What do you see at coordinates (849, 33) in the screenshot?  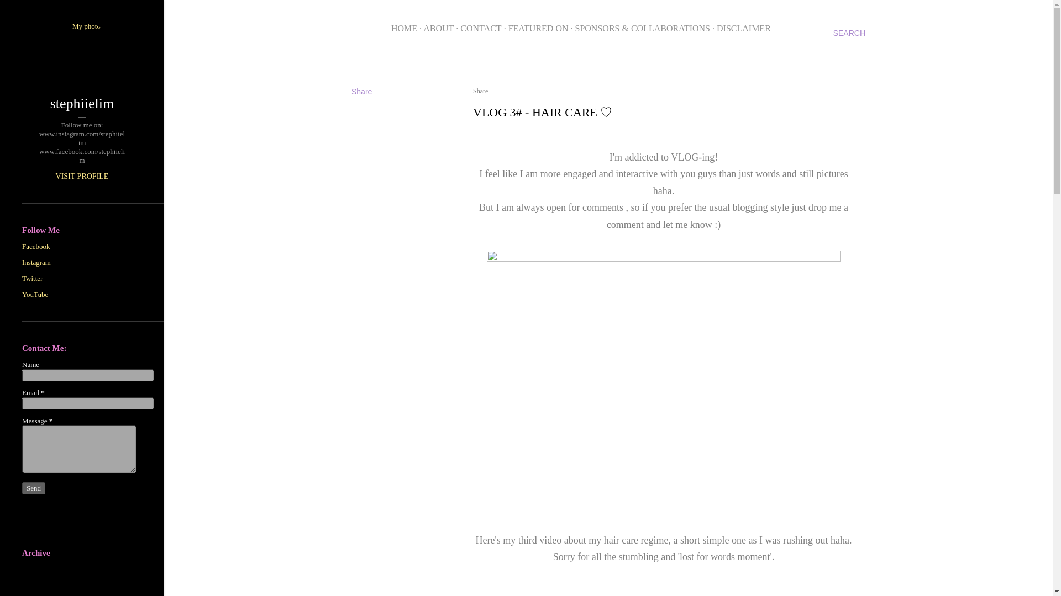 I see `SEARCH` at bounding box center [849, 33].